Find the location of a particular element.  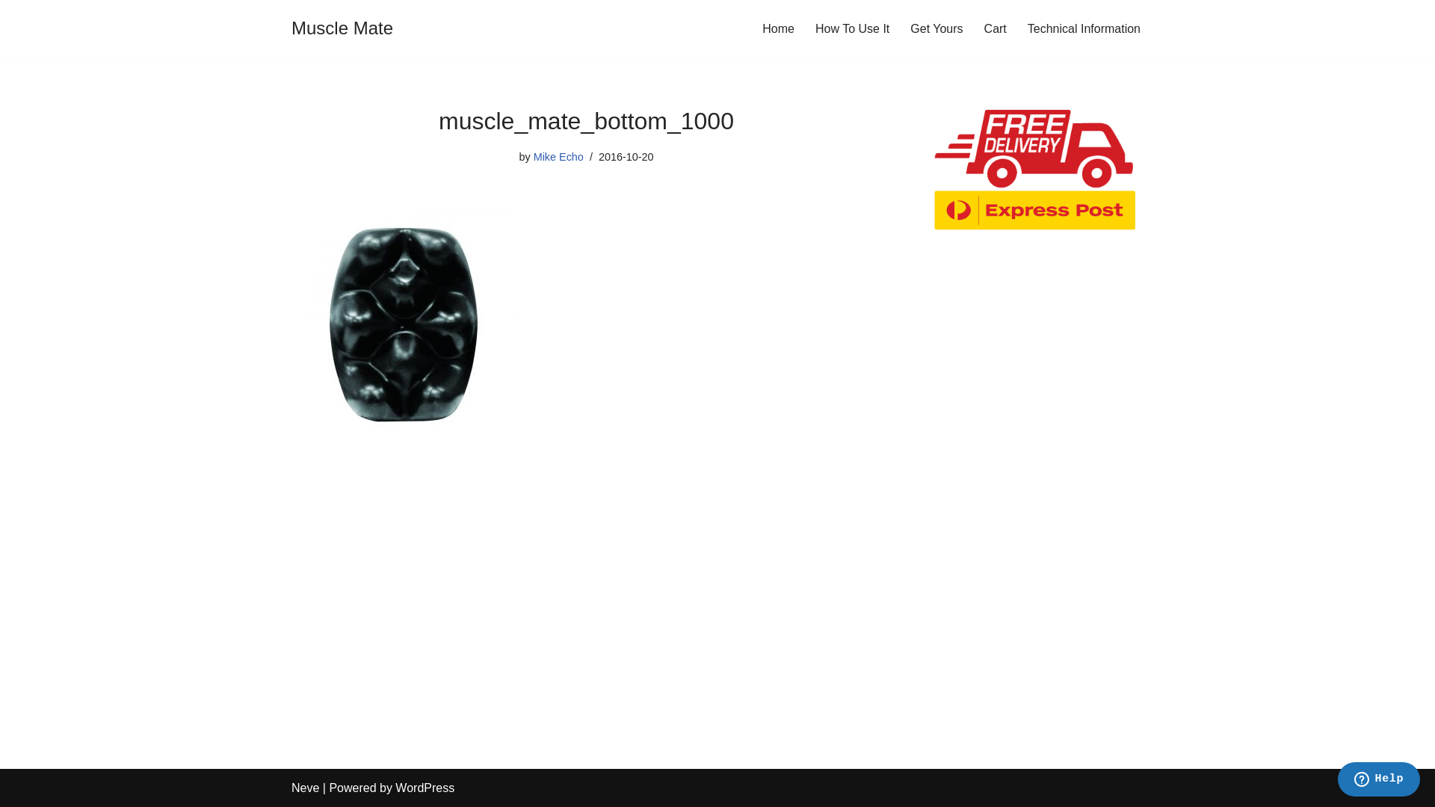

Neve is located at coordinates (305, 788).